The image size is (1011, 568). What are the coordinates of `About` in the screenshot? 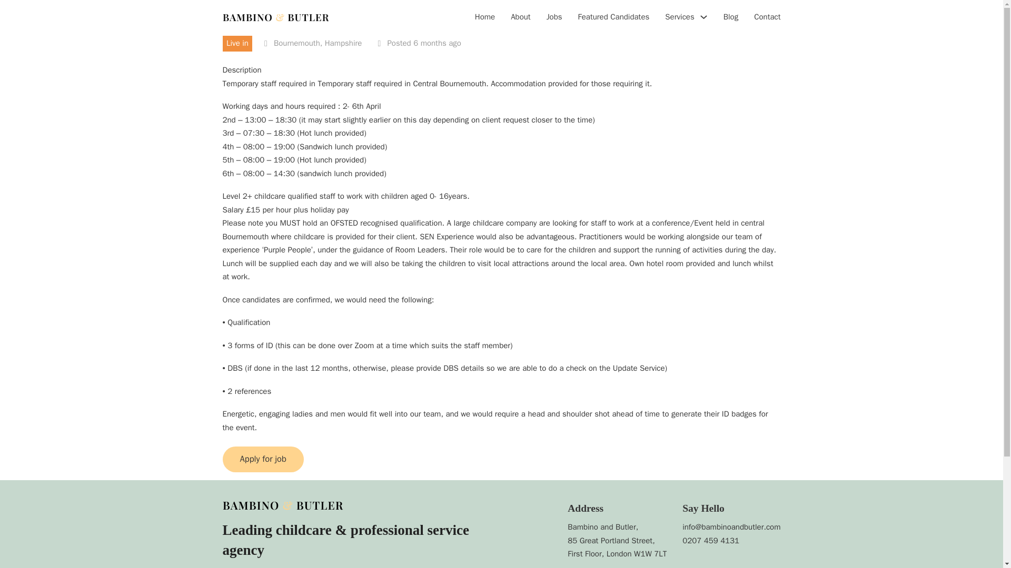 It's located at (520, 18).